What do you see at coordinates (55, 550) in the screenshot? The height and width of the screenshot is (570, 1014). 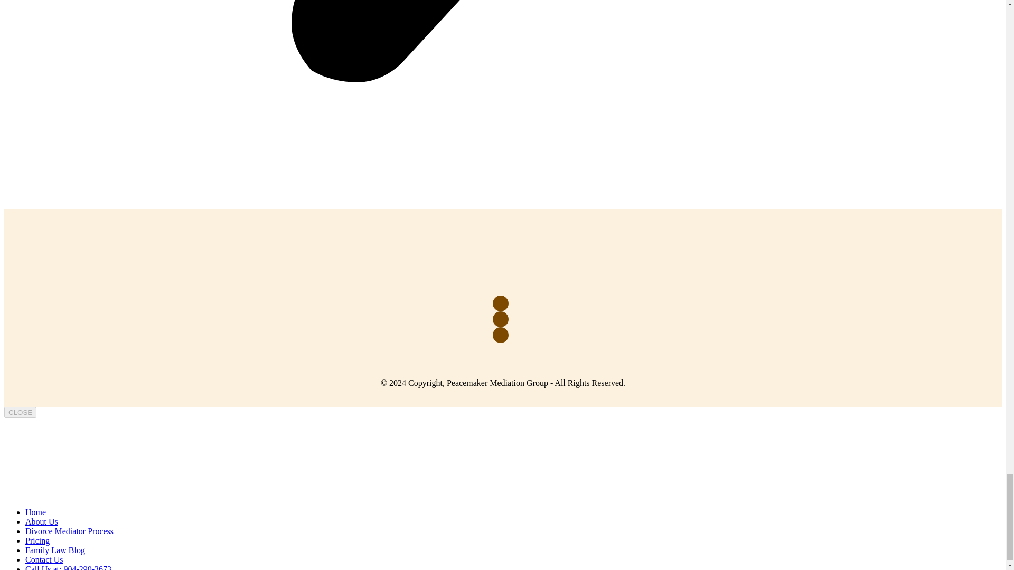 I see `Family Law Blog` at bounding box center [55, 550].